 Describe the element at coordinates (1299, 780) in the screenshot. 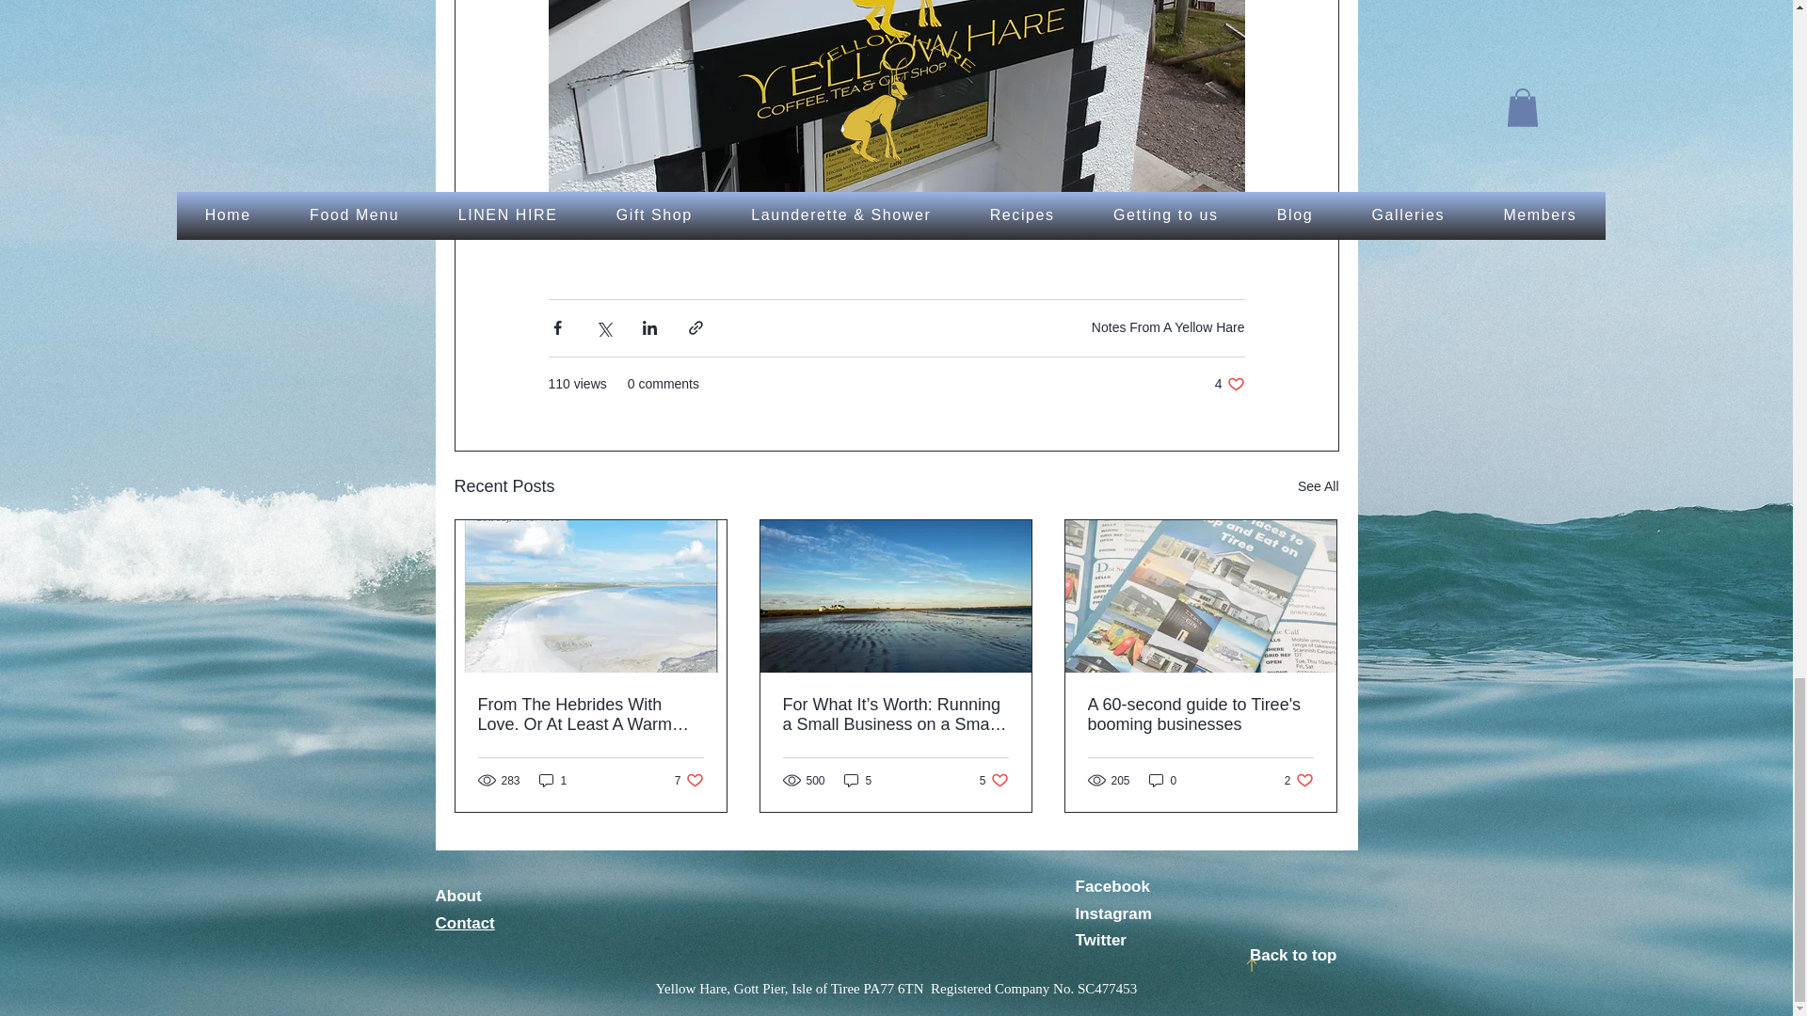

I see `A 60-second guide to Tiree's booming businesses` at that location.